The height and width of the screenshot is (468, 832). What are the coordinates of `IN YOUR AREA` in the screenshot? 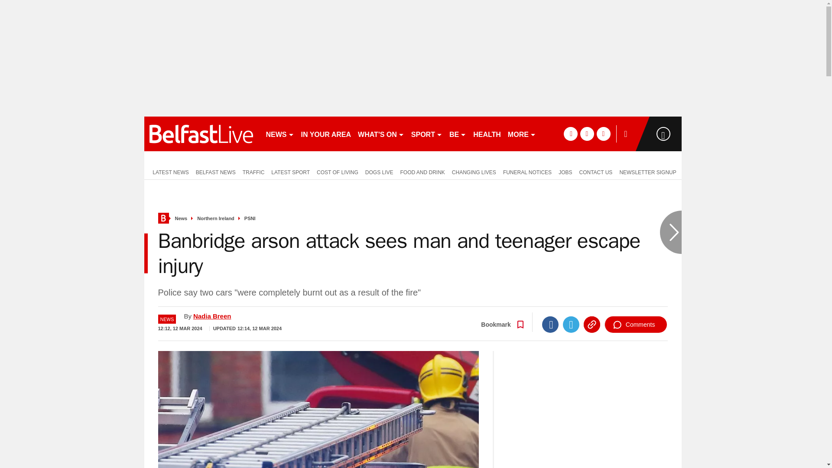 It's located at (325, 133).